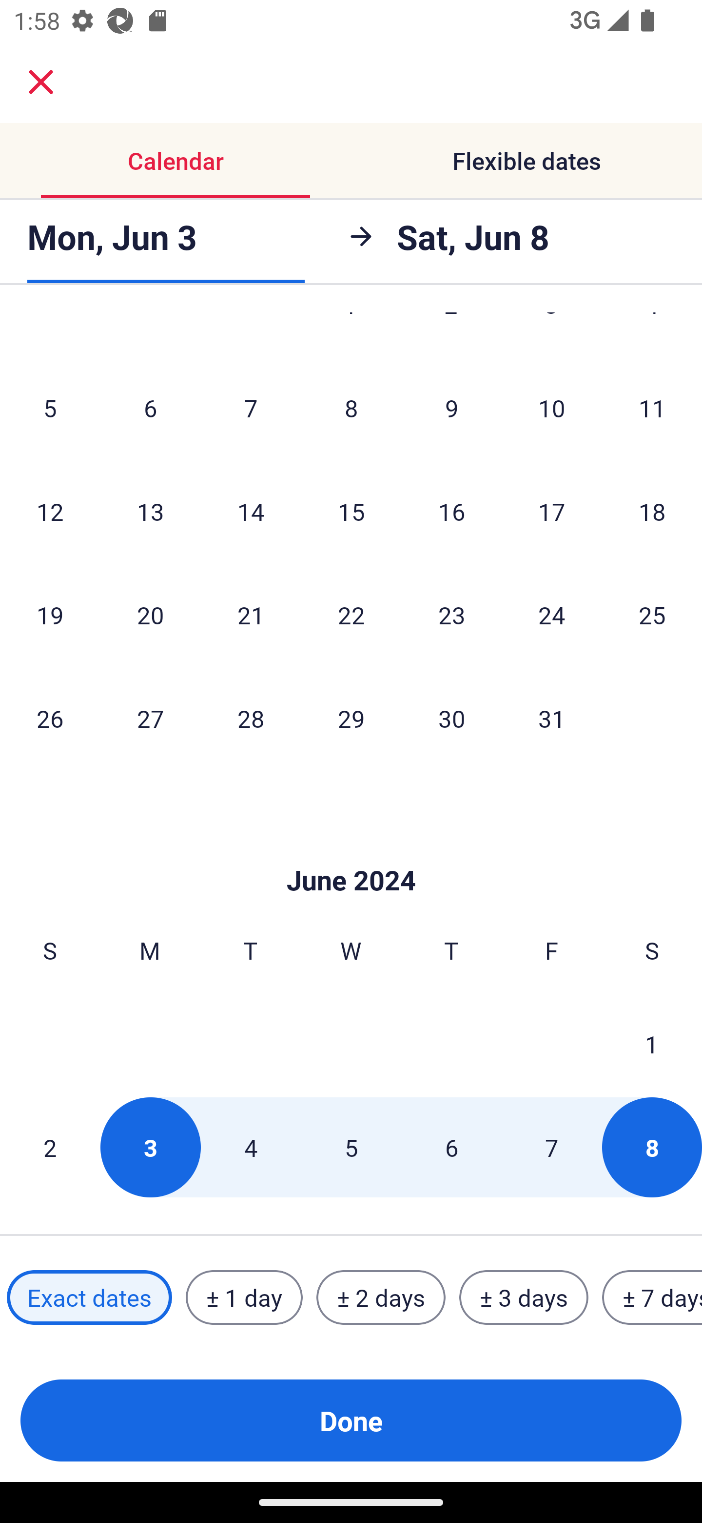 The image size is (702, 1523). I want to click on 1 Saturday, June 1, 2024, so click(652, 1044).